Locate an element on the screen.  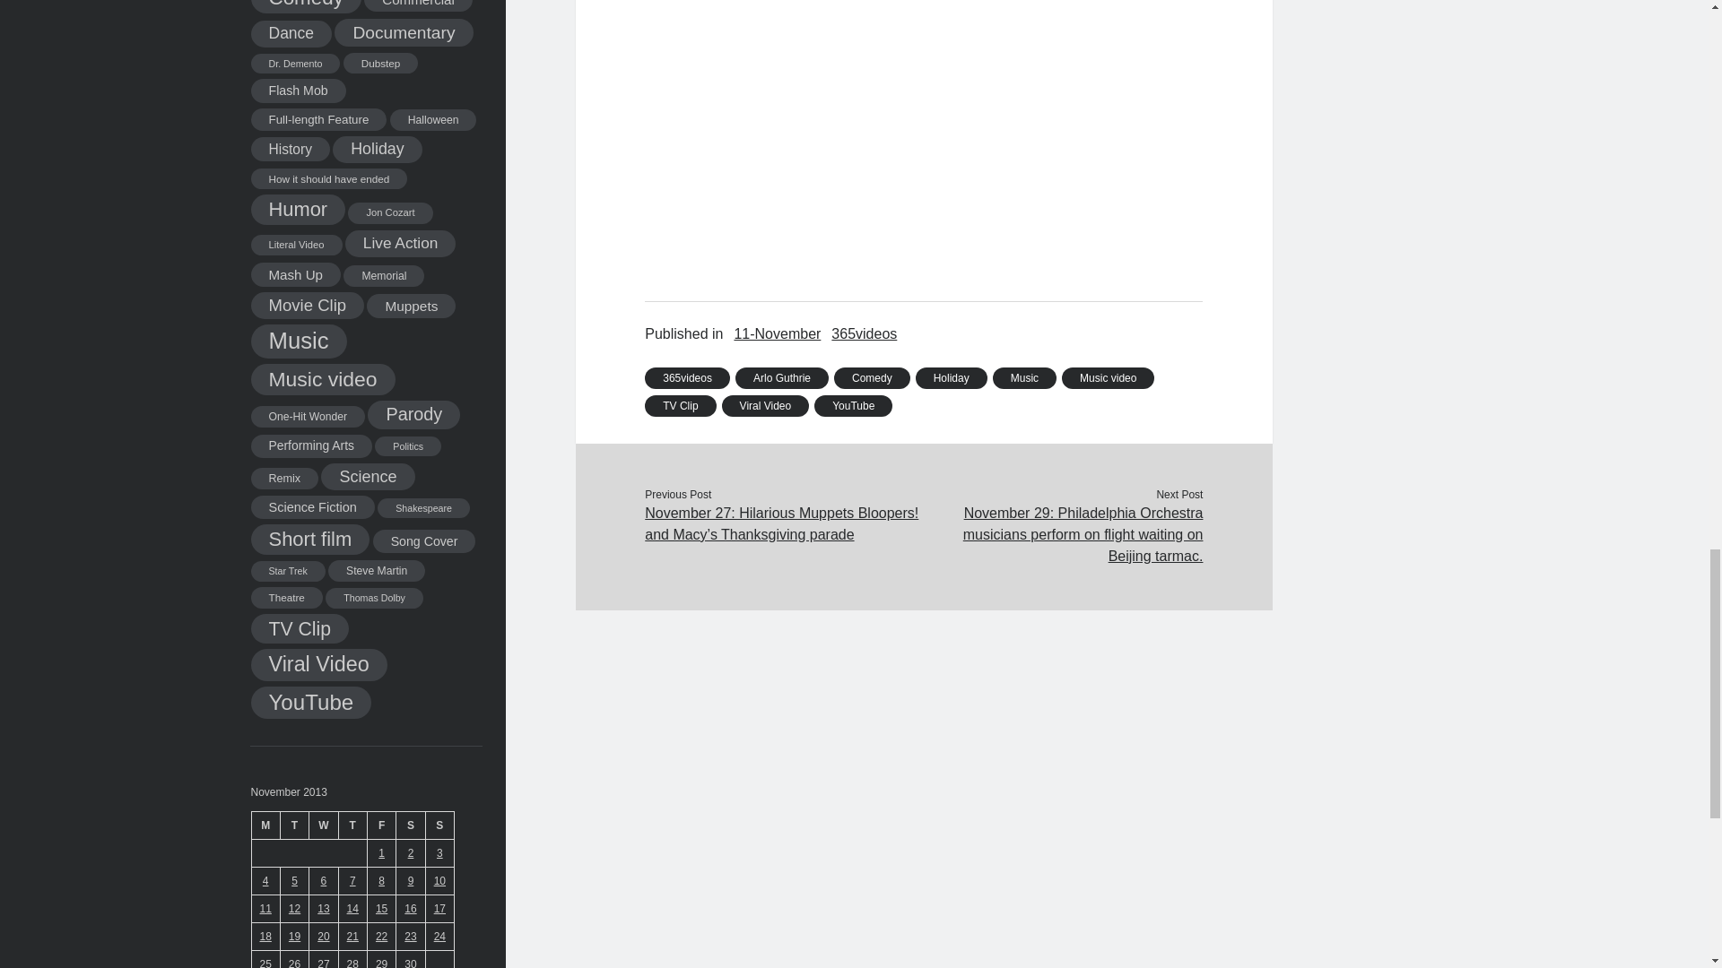
Wednesday is located at coordinates (323, 825).